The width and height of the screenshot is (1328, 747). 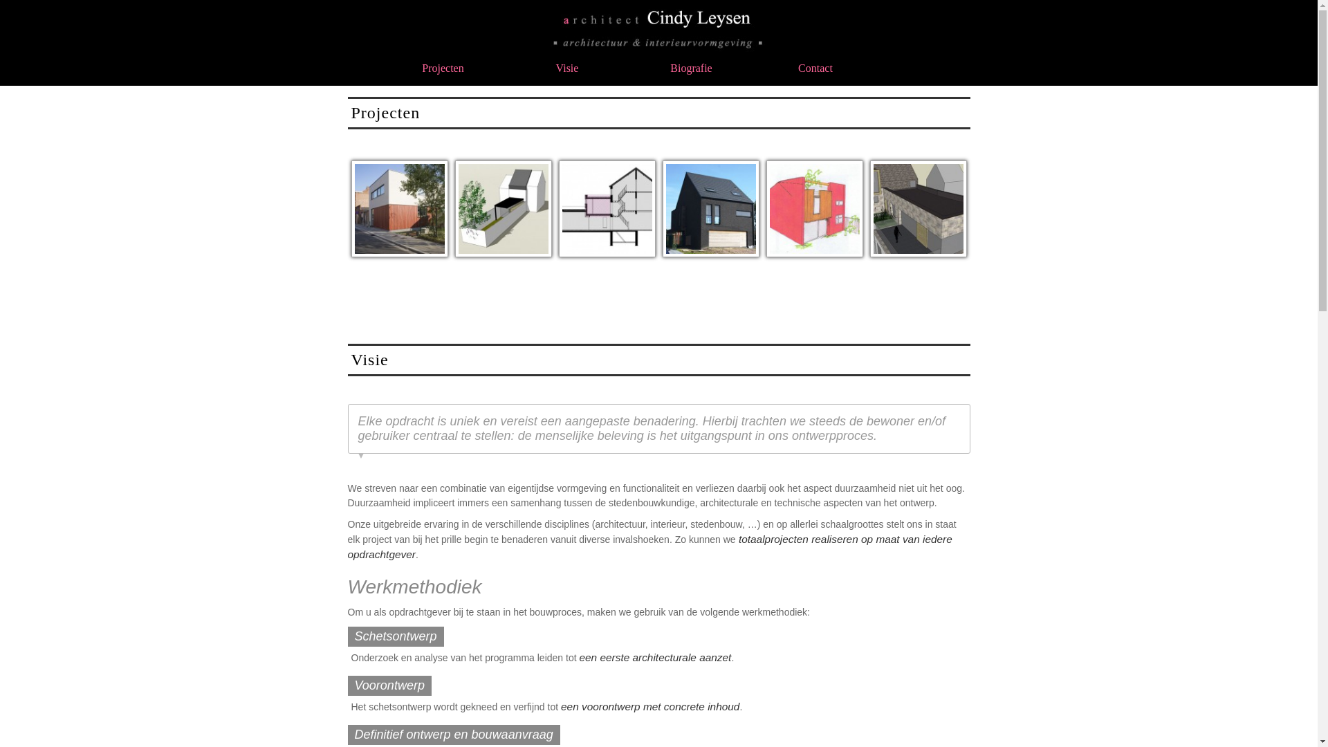 What do you see at coordinates (814, 209) in the screenshot?
I see `Woning R` at bounding box center [814, 209].